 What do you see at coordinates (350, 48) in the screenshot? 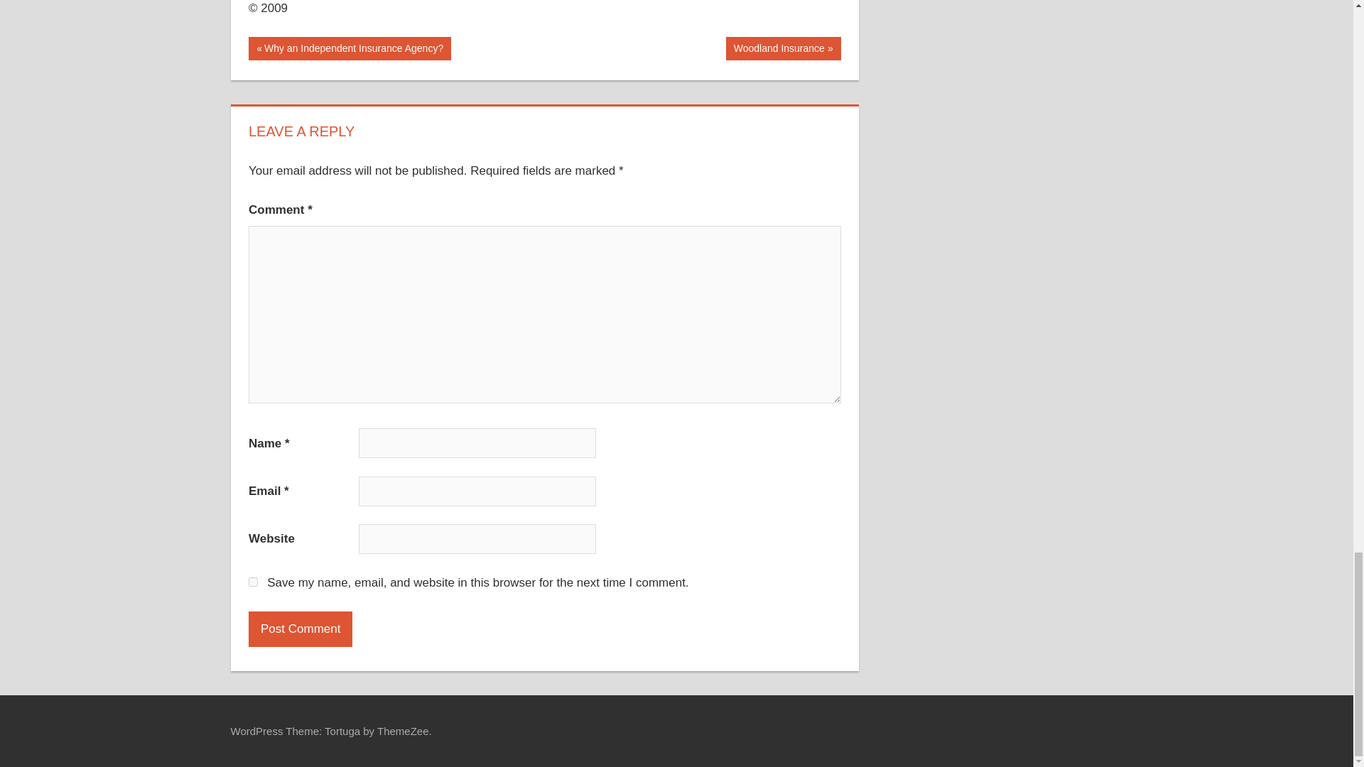
I see `yes` at bounding box center [350, 48].